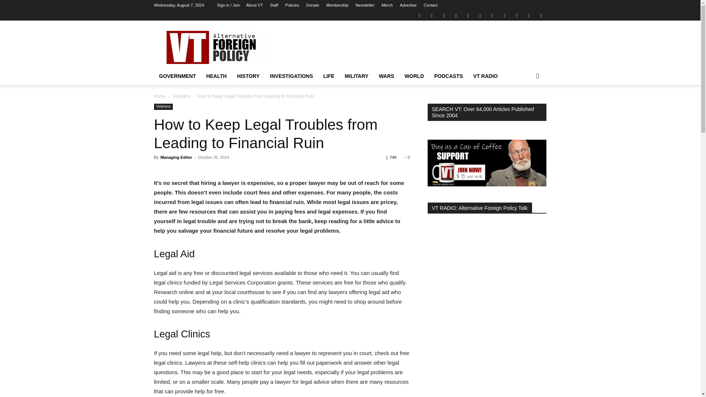  Describe the element at coordinates (365, 5) in the screenshot. I see `Newsletter` at that location.